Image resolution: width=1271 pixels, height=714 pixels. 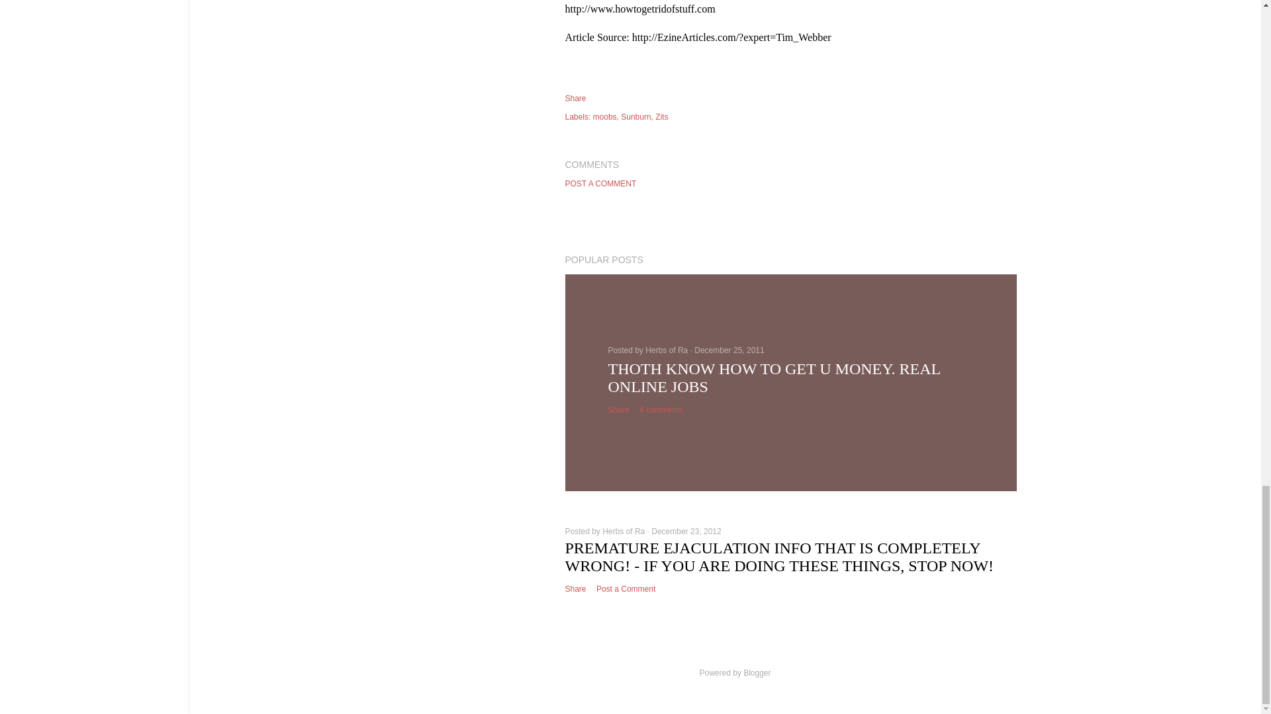 What do you see at coordinates (637, 116) in the screenshot?
I see `Sunburn` at bounding box center [637, 116].